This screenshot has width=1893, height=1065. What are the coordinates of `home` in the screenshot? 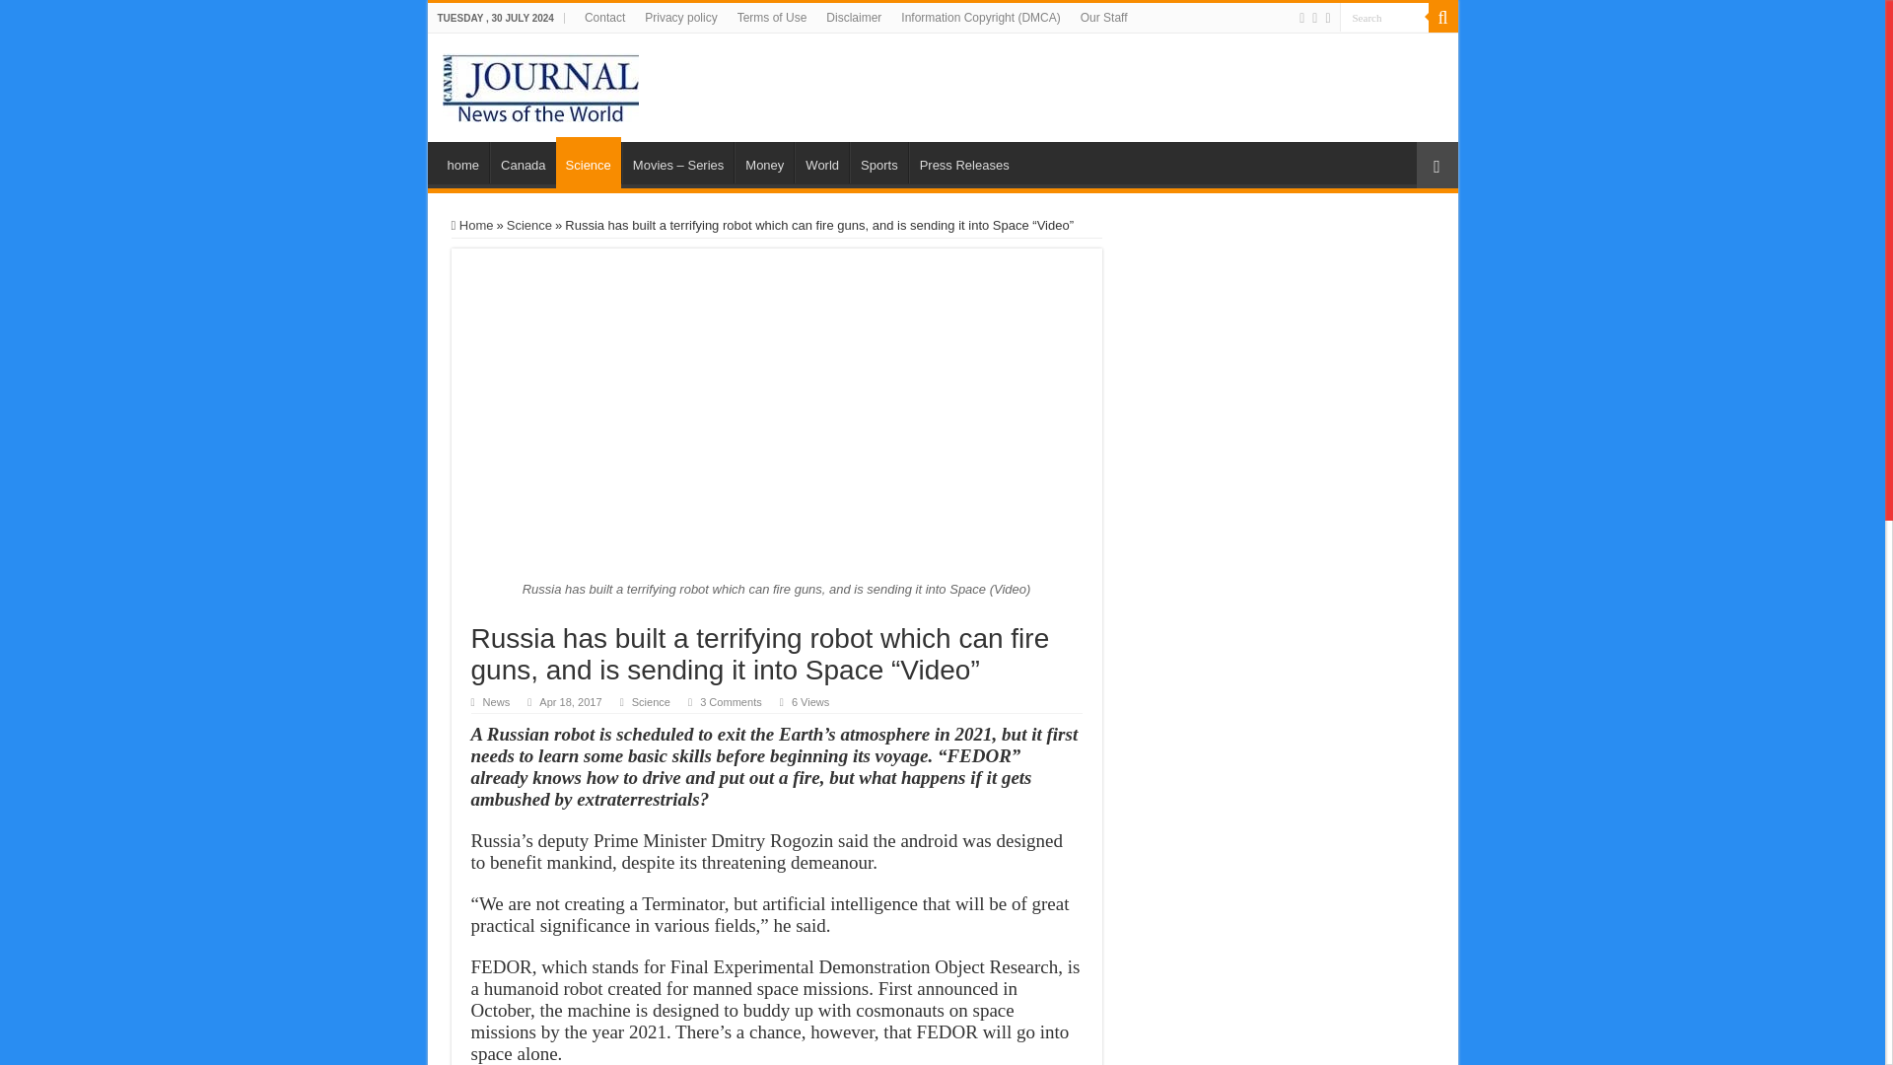 It's located at (463, 162).